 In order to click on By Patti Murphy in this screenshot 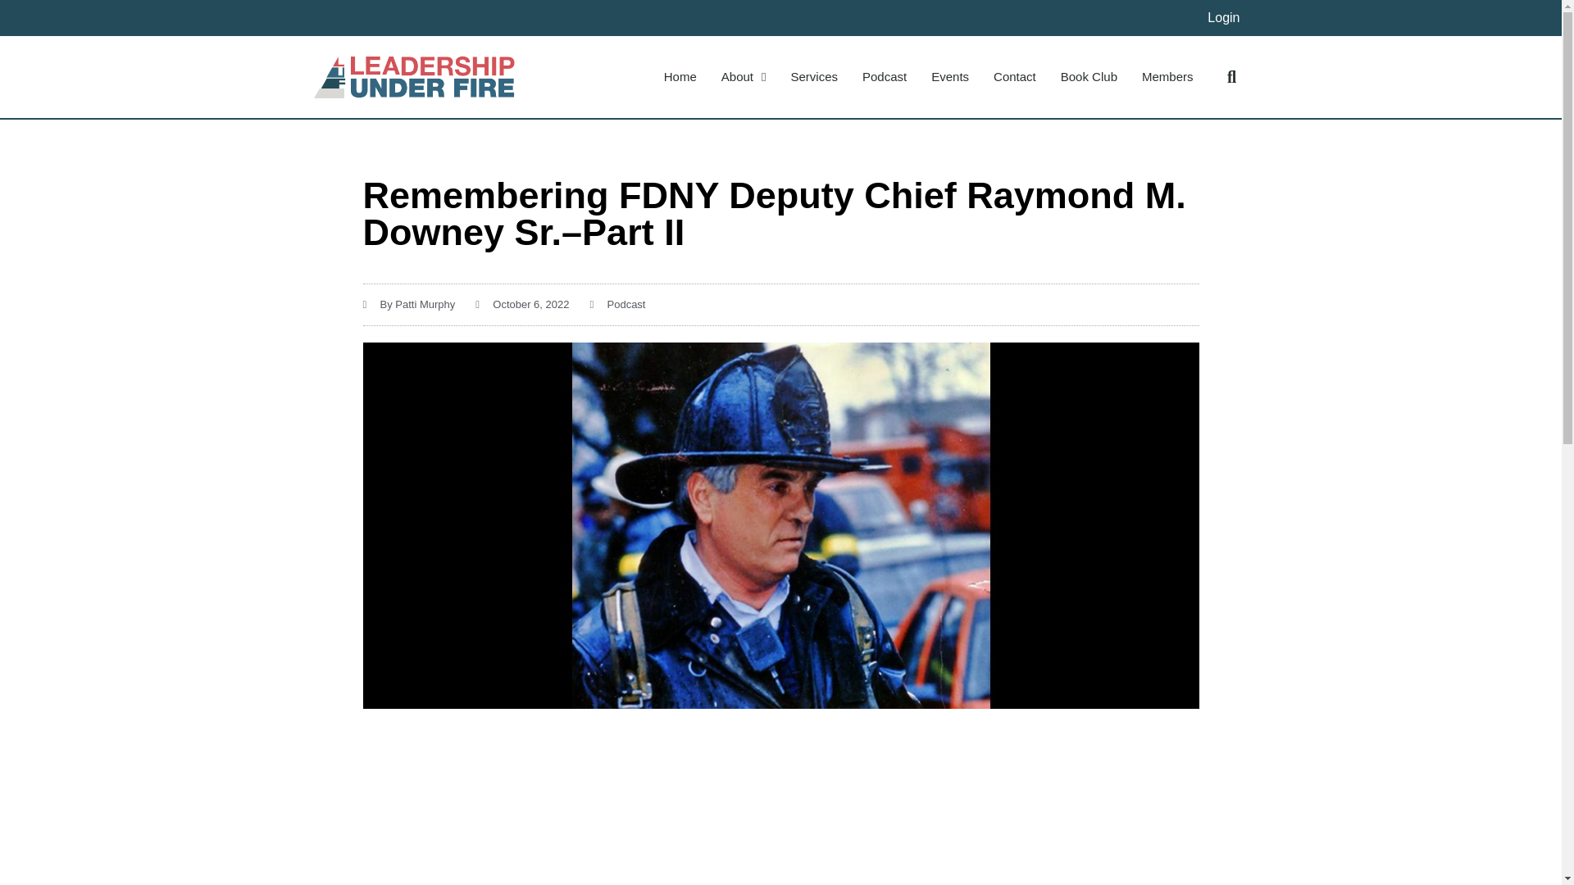, I will do `click(408, 305)`.